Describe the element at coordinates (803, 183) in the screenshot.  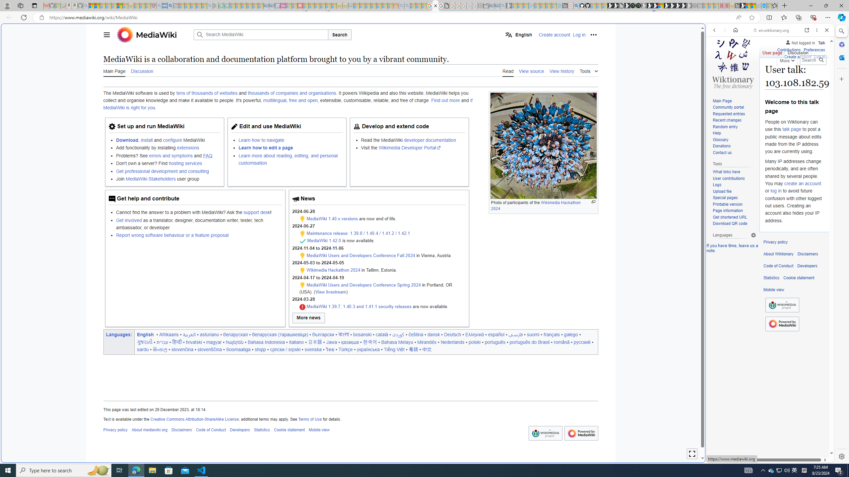
I see `create an account` at that location.